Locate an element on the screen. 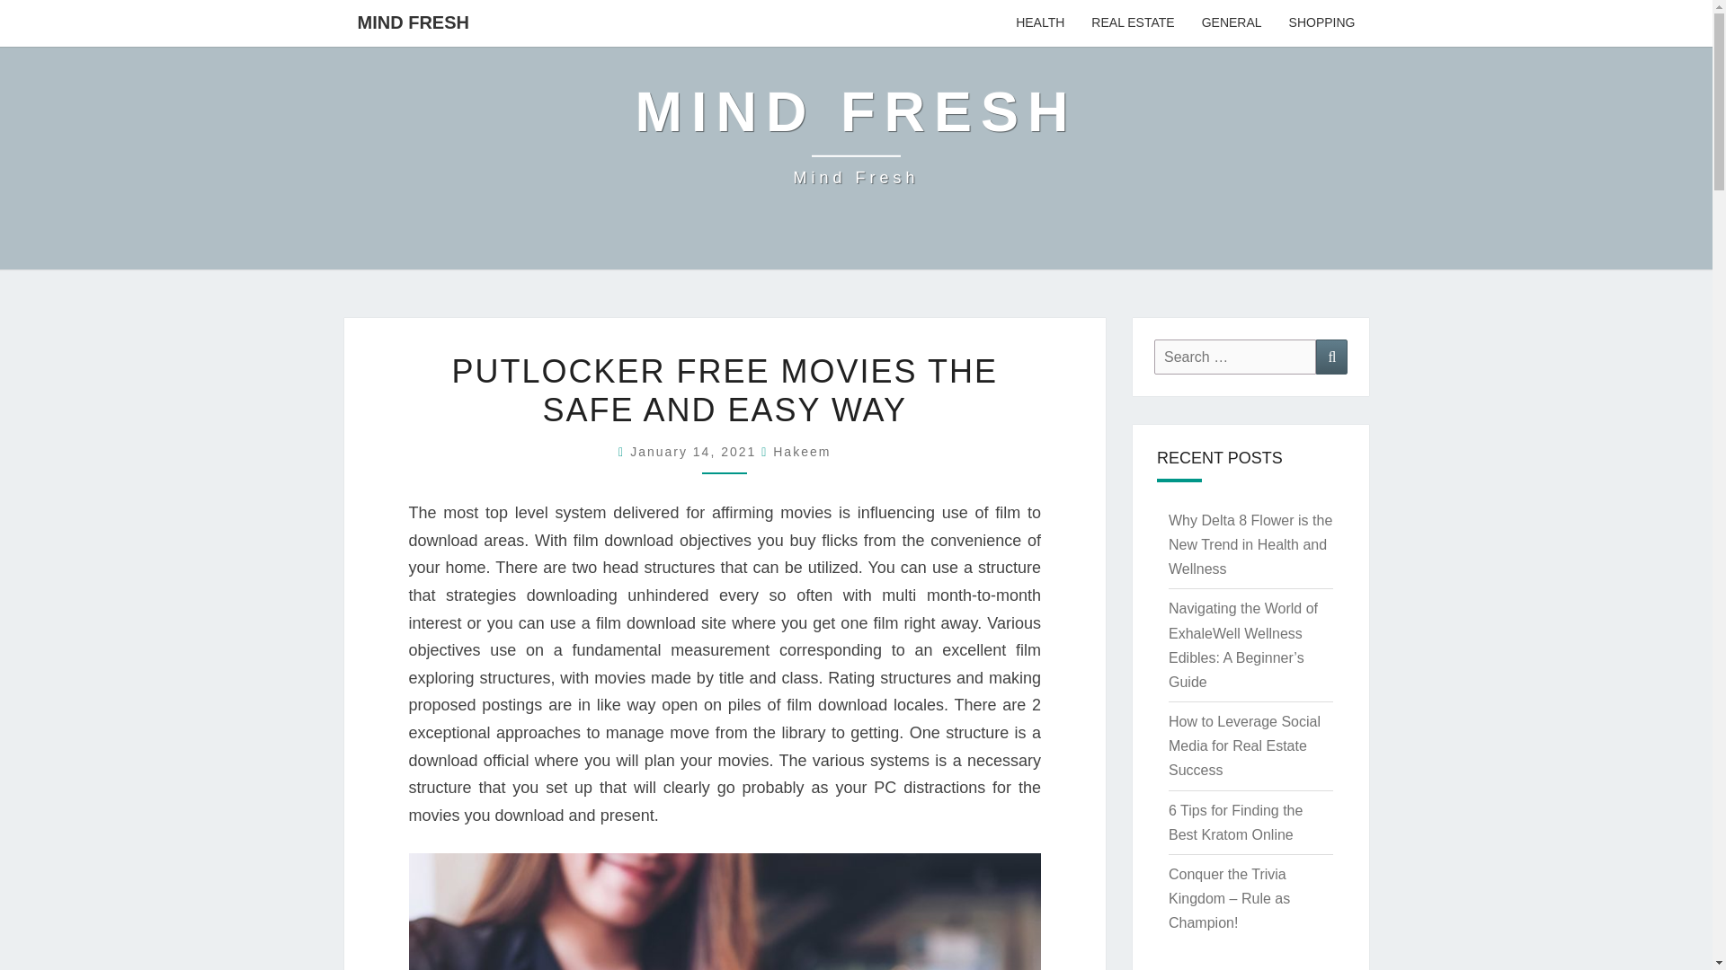 This screenshot has width=1726, height=970. Hakeem is located at coordinates (802, 451).